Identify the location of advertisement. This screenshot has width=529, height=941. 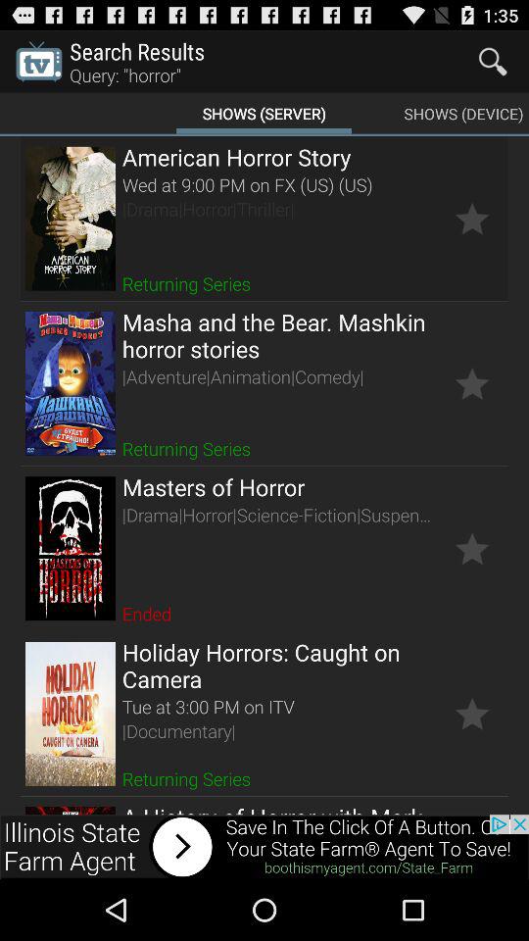
(264, 847).